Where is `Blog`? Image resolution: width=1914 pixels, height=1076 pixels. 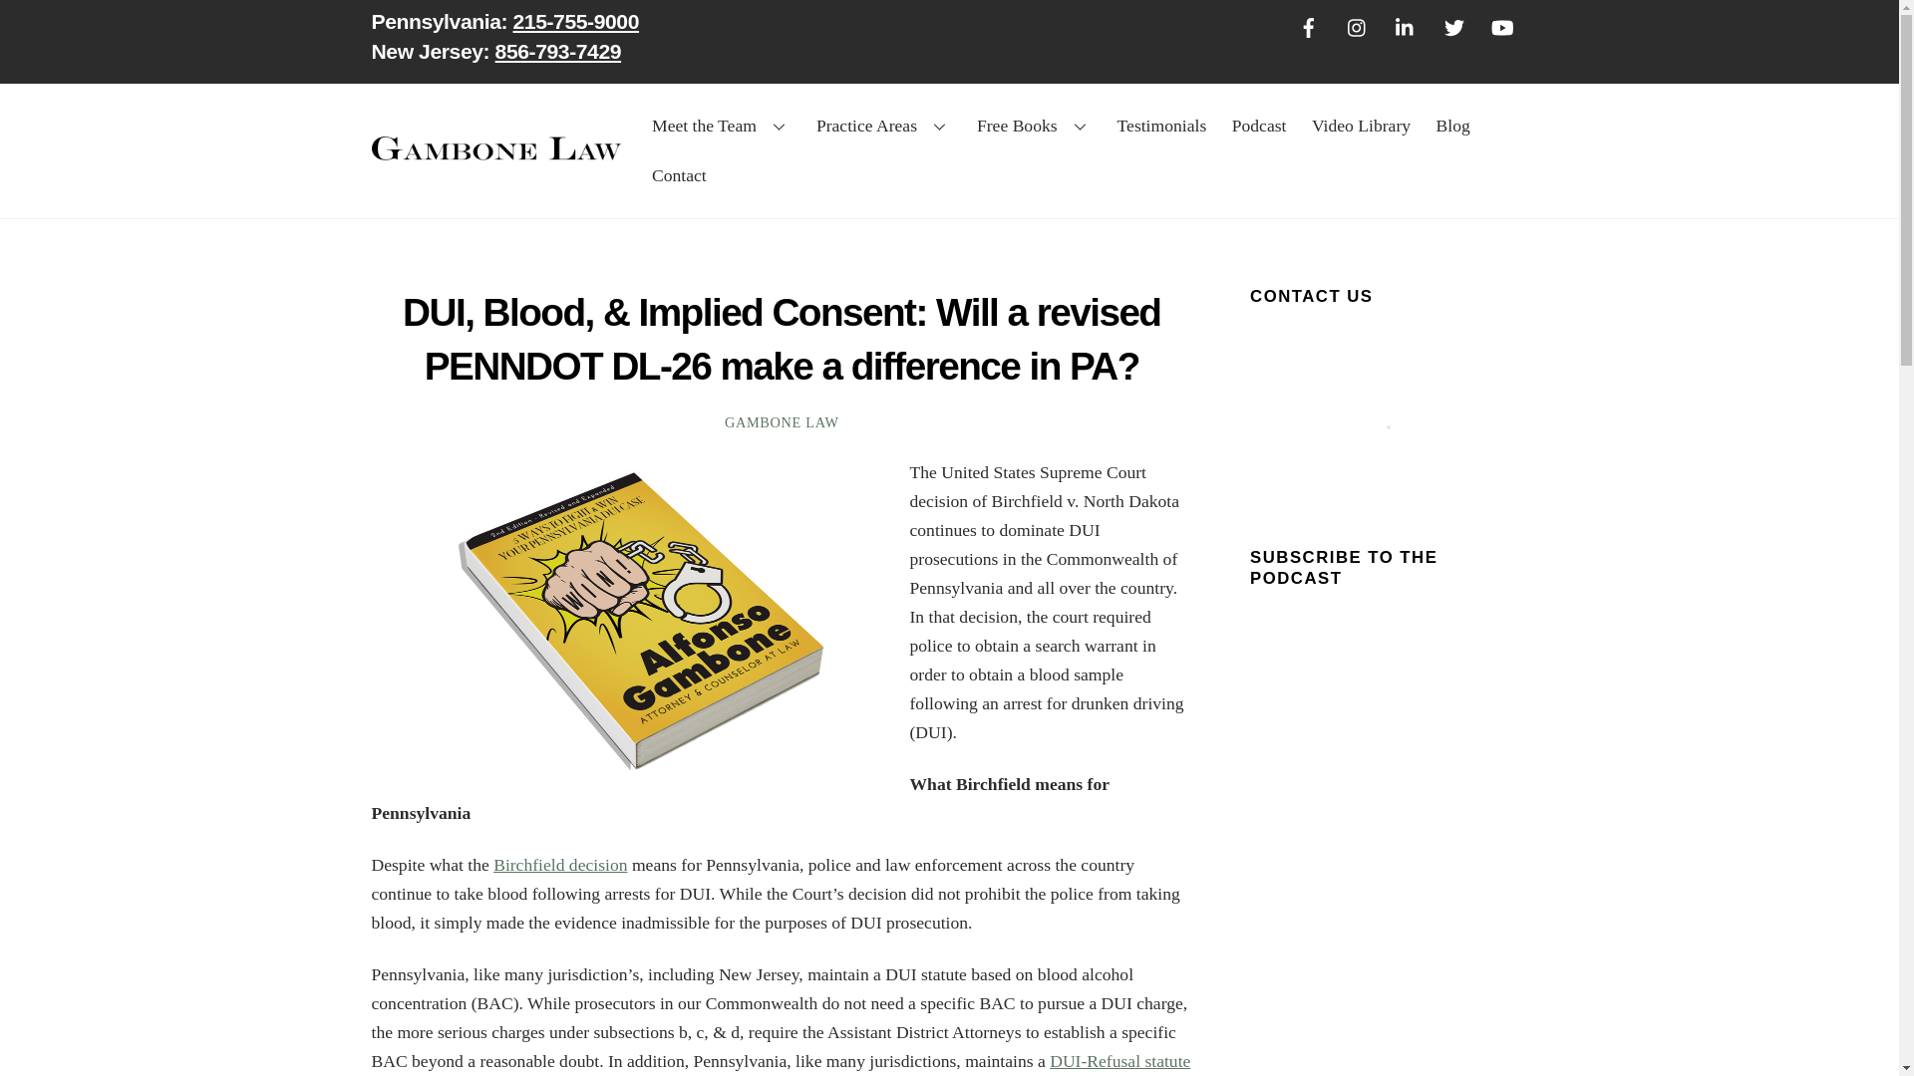 Blog is located at coordinates (1161, 126).